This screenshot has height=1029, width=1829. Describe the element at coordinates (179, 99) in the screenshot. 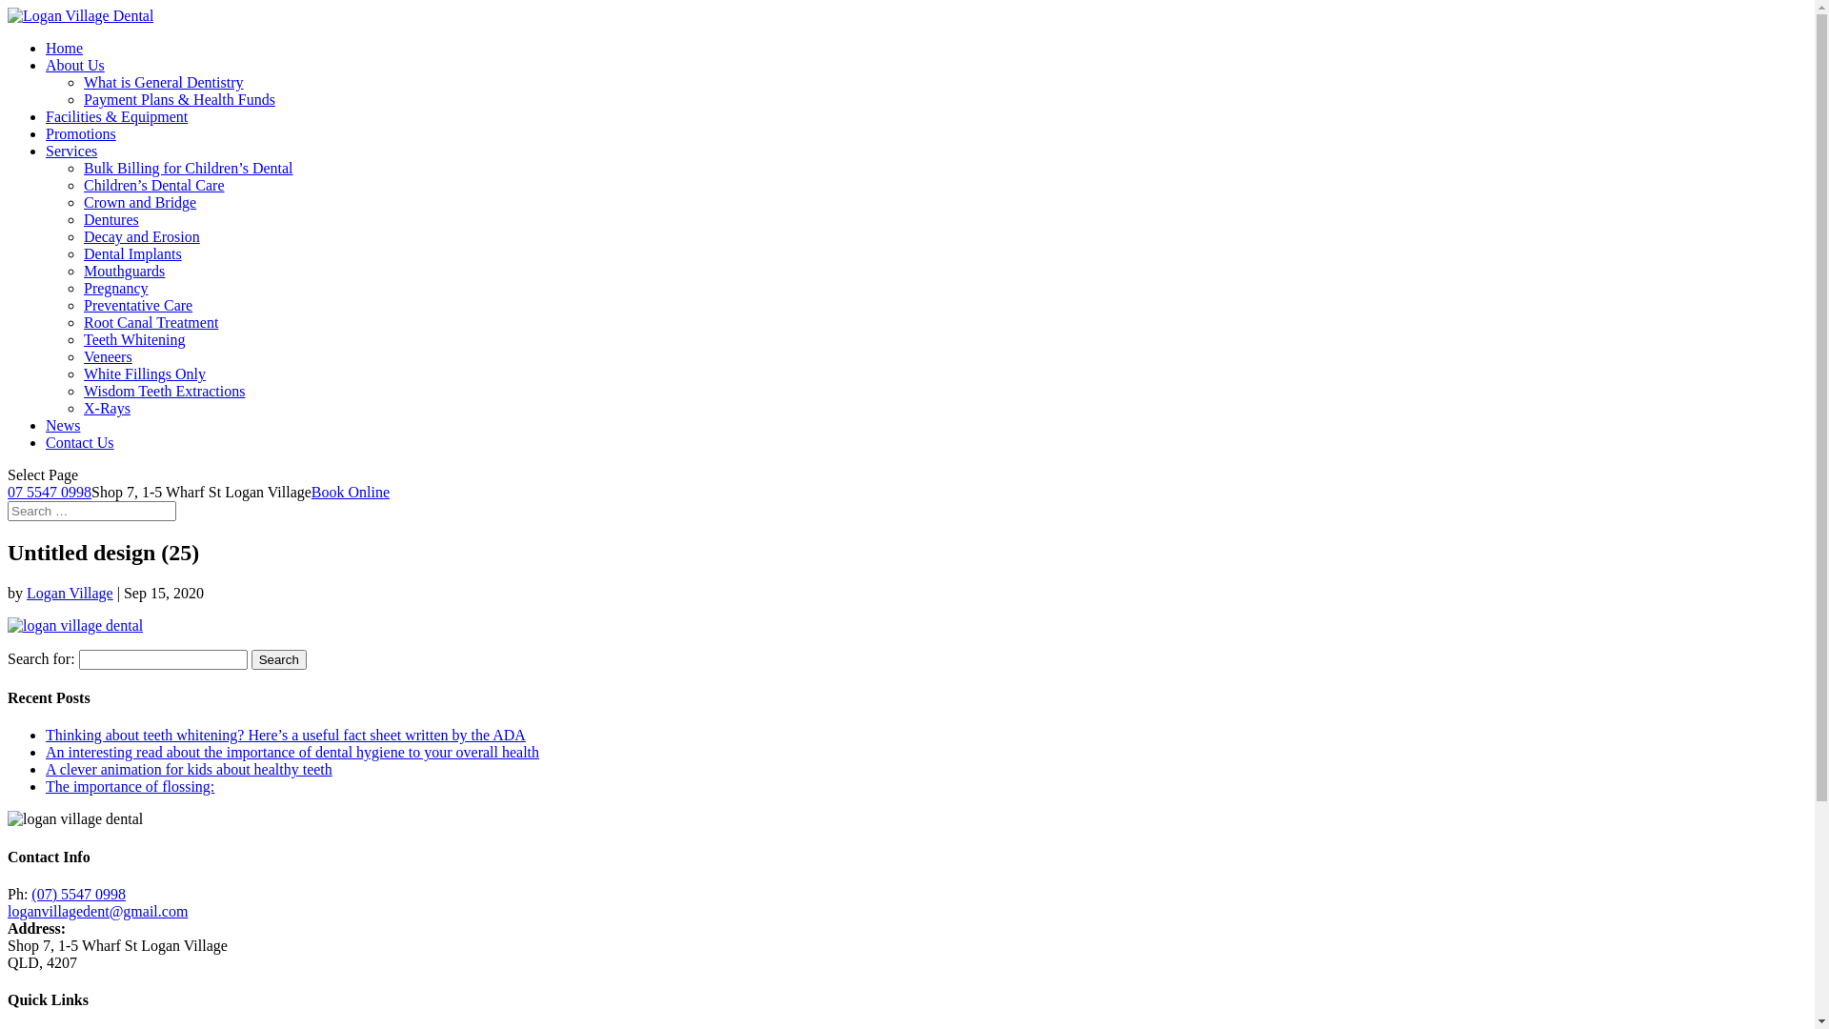

I see `Payment Plans & Health Funds` at that location.